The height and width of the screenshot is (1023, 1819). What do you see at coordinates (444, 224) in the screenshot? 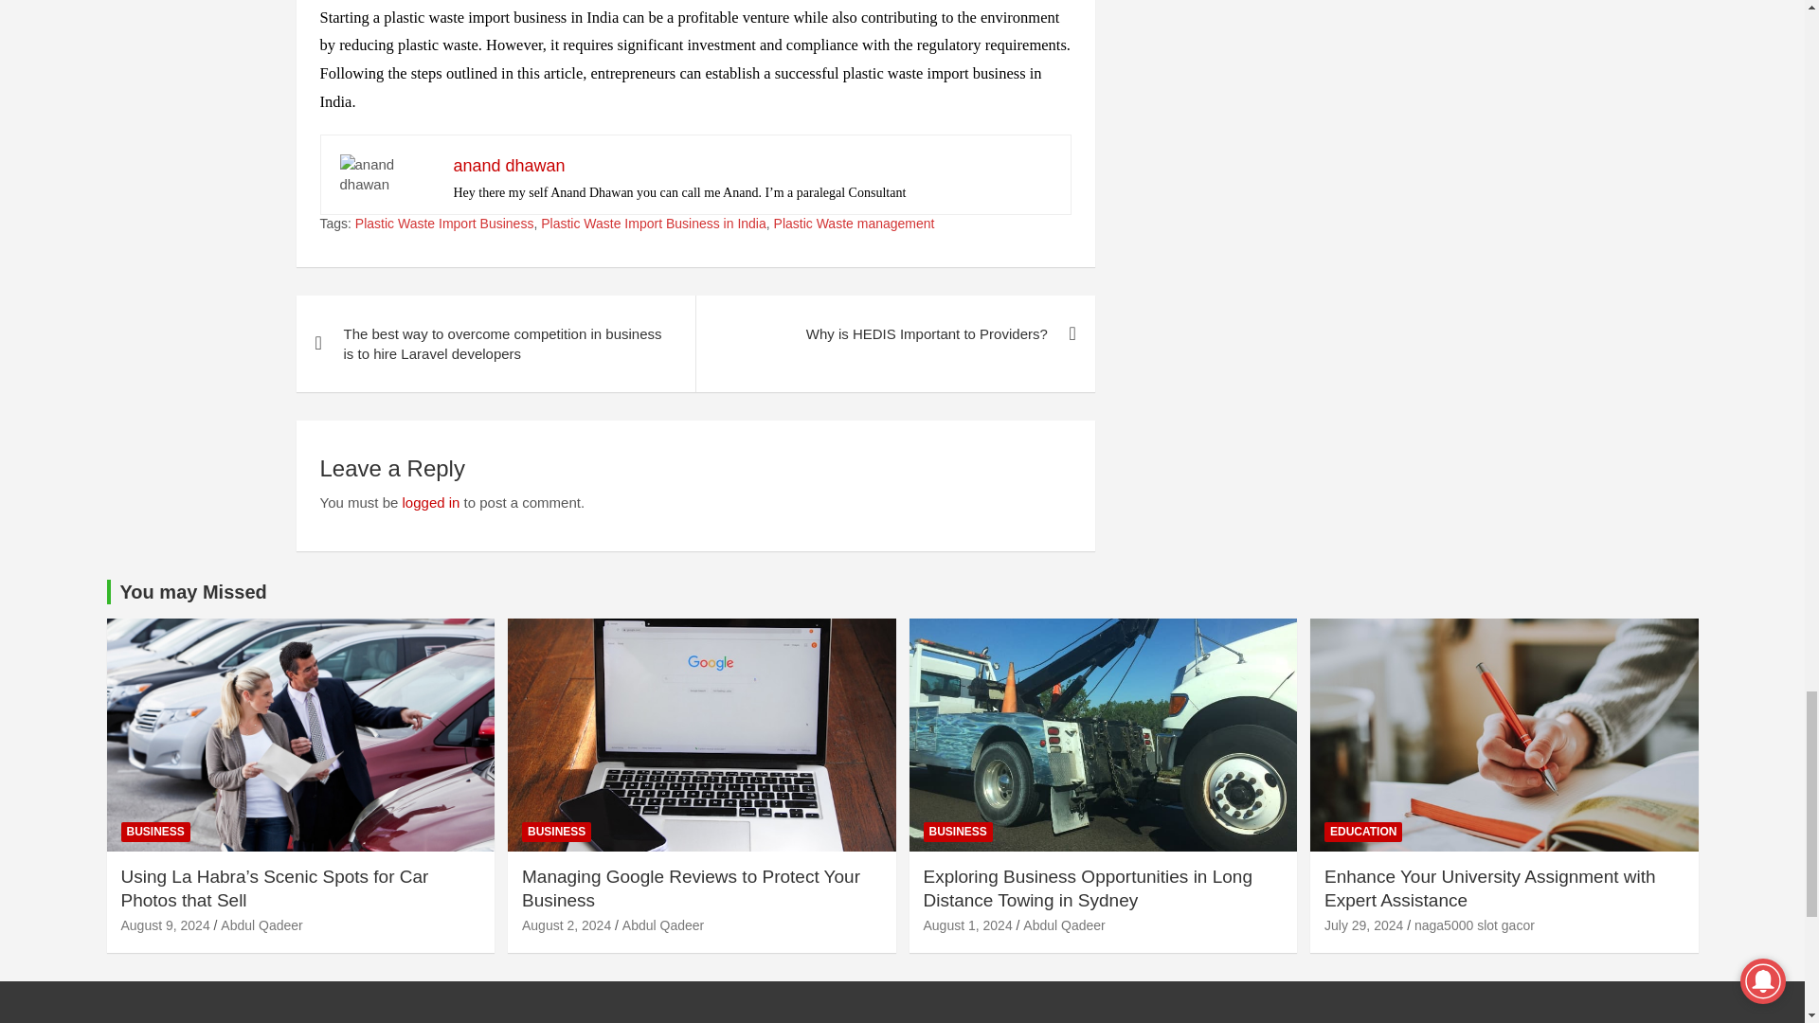
I see `Plastic Waste Import Business` at bounding box center [444, 224].